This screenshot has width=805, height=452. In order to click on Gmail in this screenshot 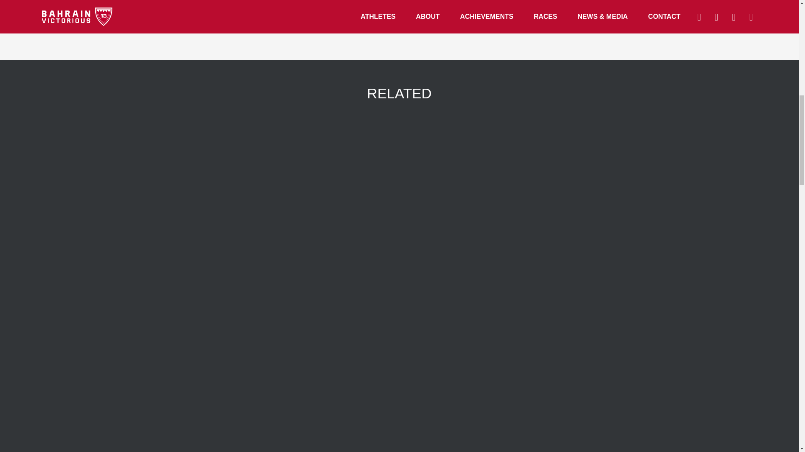, I will do `click(477, 10)`.